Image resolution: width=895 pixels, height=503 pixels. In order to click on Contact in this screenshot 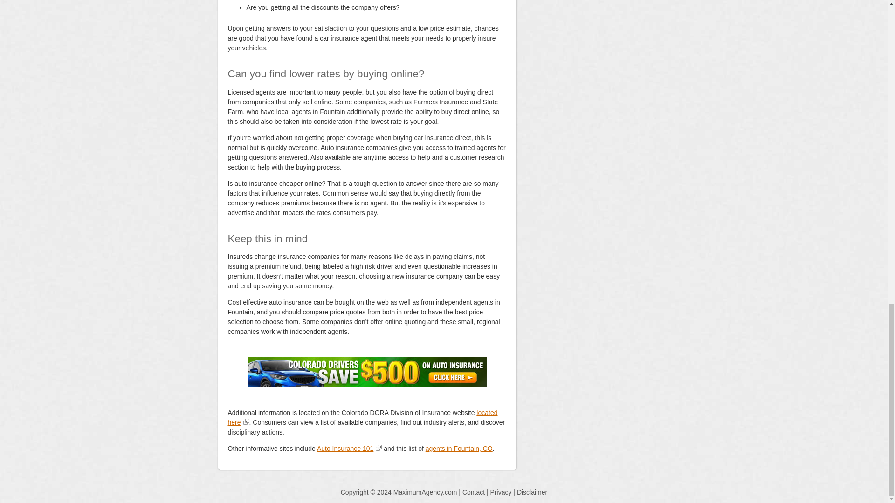, I will do `click(474, 492)`.